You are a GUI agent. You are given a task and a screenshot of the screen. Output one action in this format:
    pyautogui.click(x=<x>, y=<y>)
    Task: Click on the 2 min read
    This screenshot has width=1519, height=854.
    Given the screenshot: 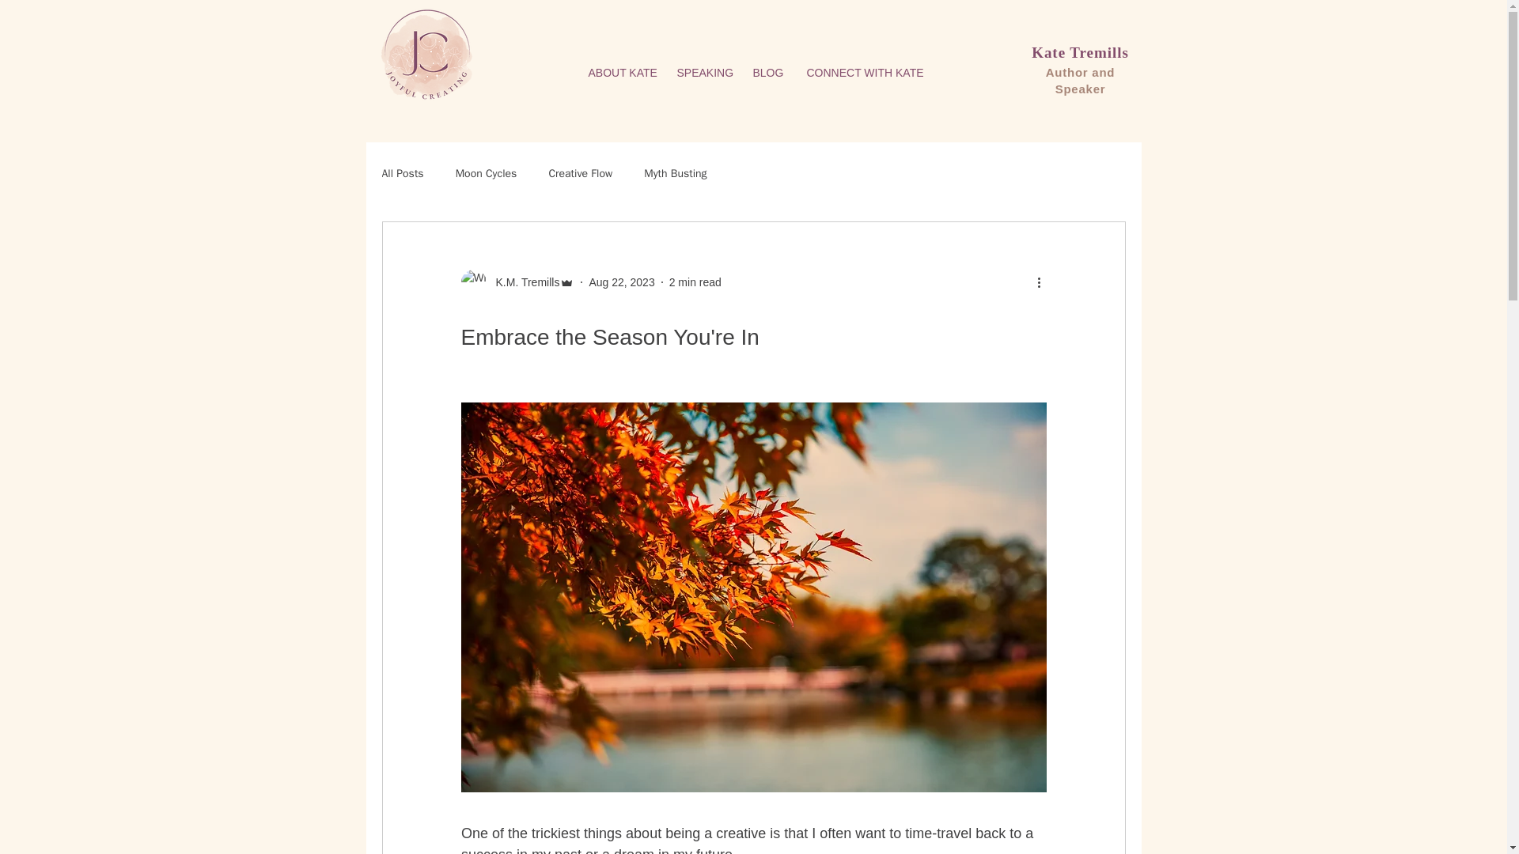 What is the action you would take?
    pyautogui.click(x=695, y=281)
    